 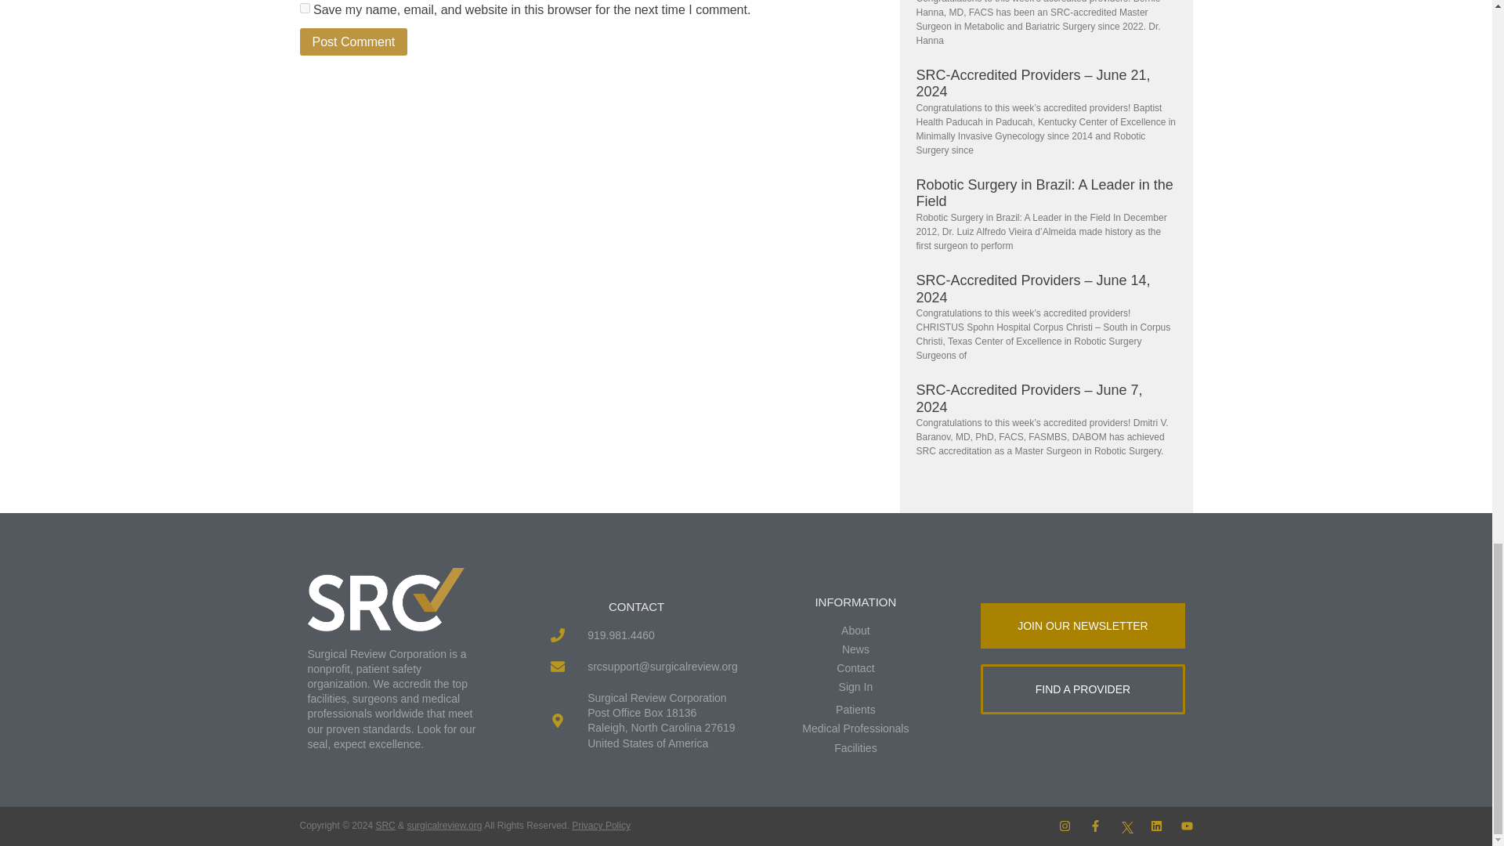 I want to click on Linkedin - Surgical Review Corporation, so click(x=1155, y=826).